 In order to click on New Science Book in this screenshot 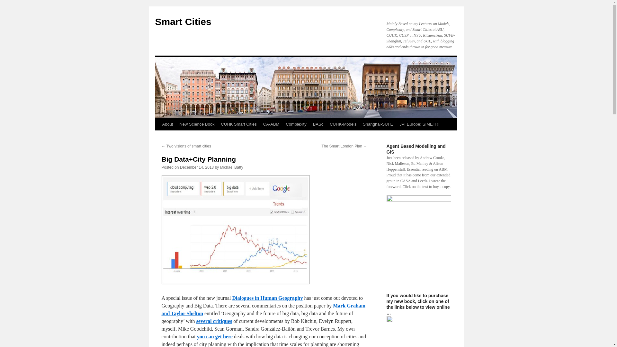, I will do `click(197, 124)`.